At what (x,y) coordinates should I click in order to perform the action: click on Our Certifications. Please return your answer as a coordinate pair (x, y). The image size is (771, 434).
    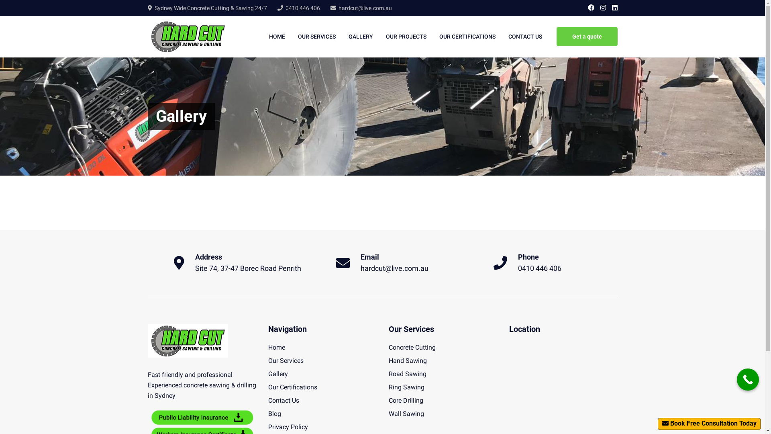
    Looking at the image, I should click on (293, 387).